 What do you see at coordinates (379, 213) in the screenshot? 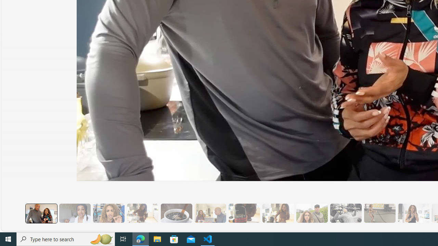
I see `10 Then, They Do HIIT Cardio` at bounding box center [379, 213].